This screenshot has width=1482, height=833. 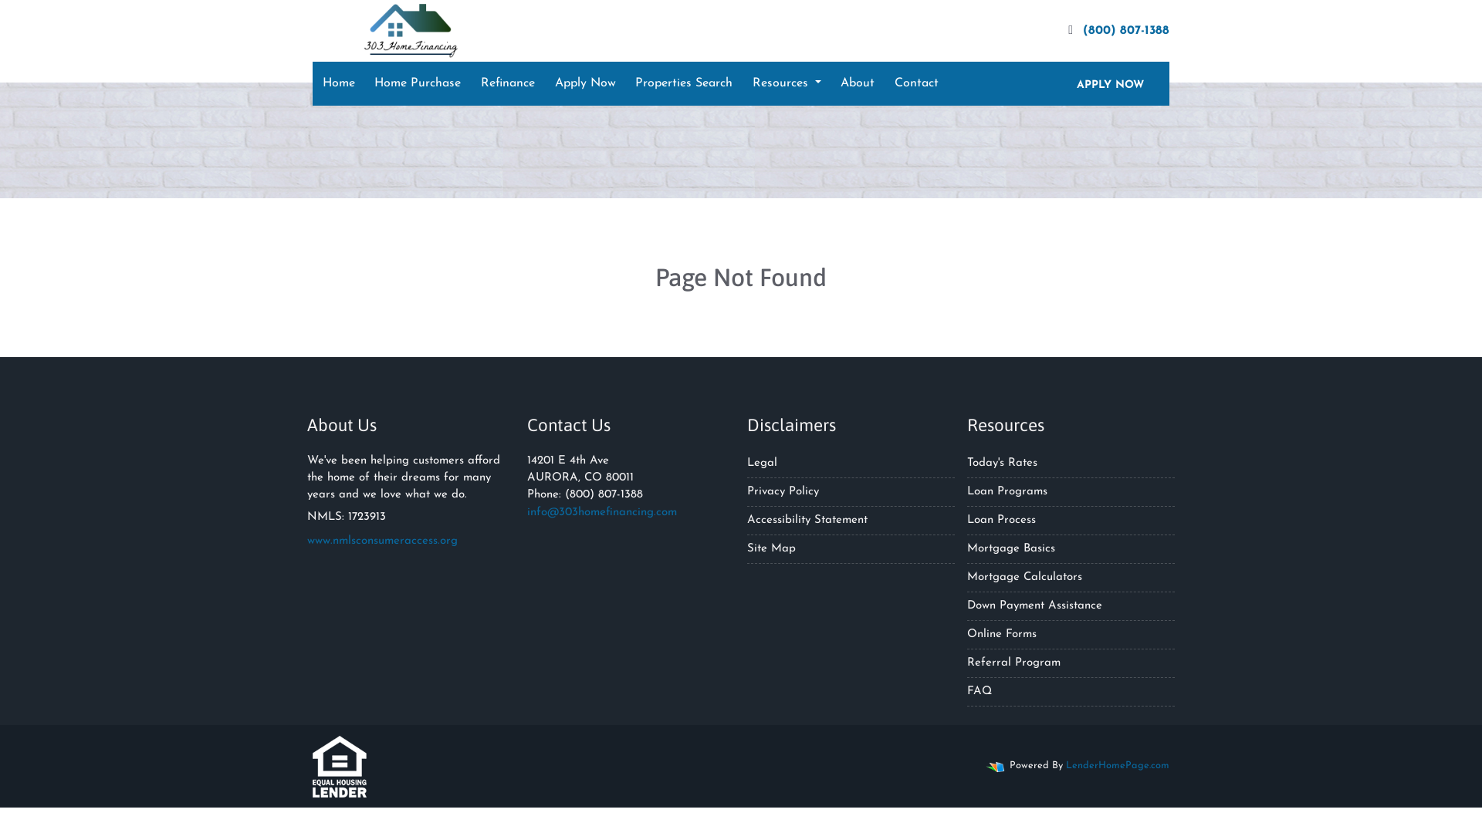 What do you see at coordinates (383, 541) in the screenshot?
I see `www.nmlsconsumeraccess.org` at bounding box center [383, 541].